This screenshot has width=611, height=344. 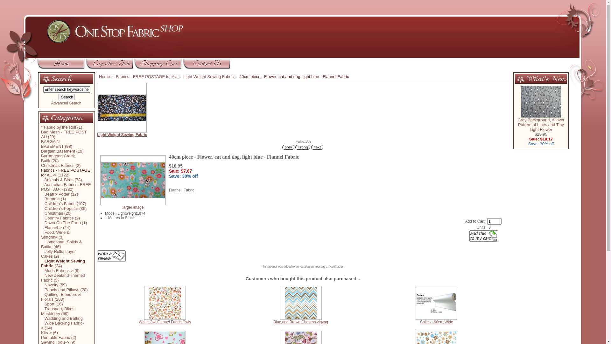 What do you see at coordinates (59, 127) in the screenshot?
I see `* Fabric by the Roll` at bounding box center [59, 127].